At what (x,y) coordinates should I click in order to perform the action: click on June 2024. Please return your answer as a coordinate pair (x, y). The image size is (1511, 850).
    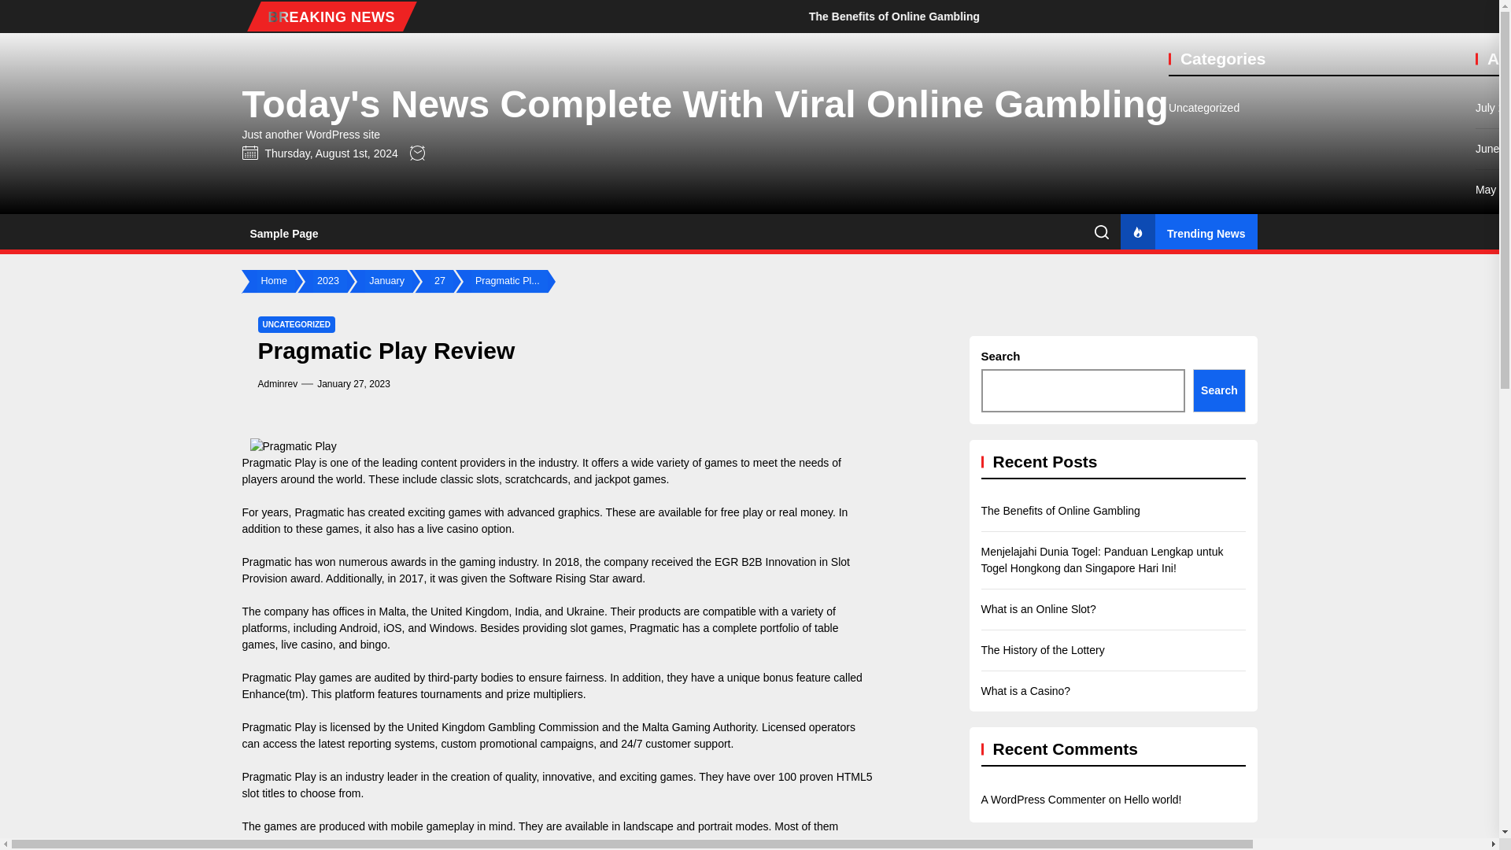
    Looking at the image, I should click on (1494, 149).